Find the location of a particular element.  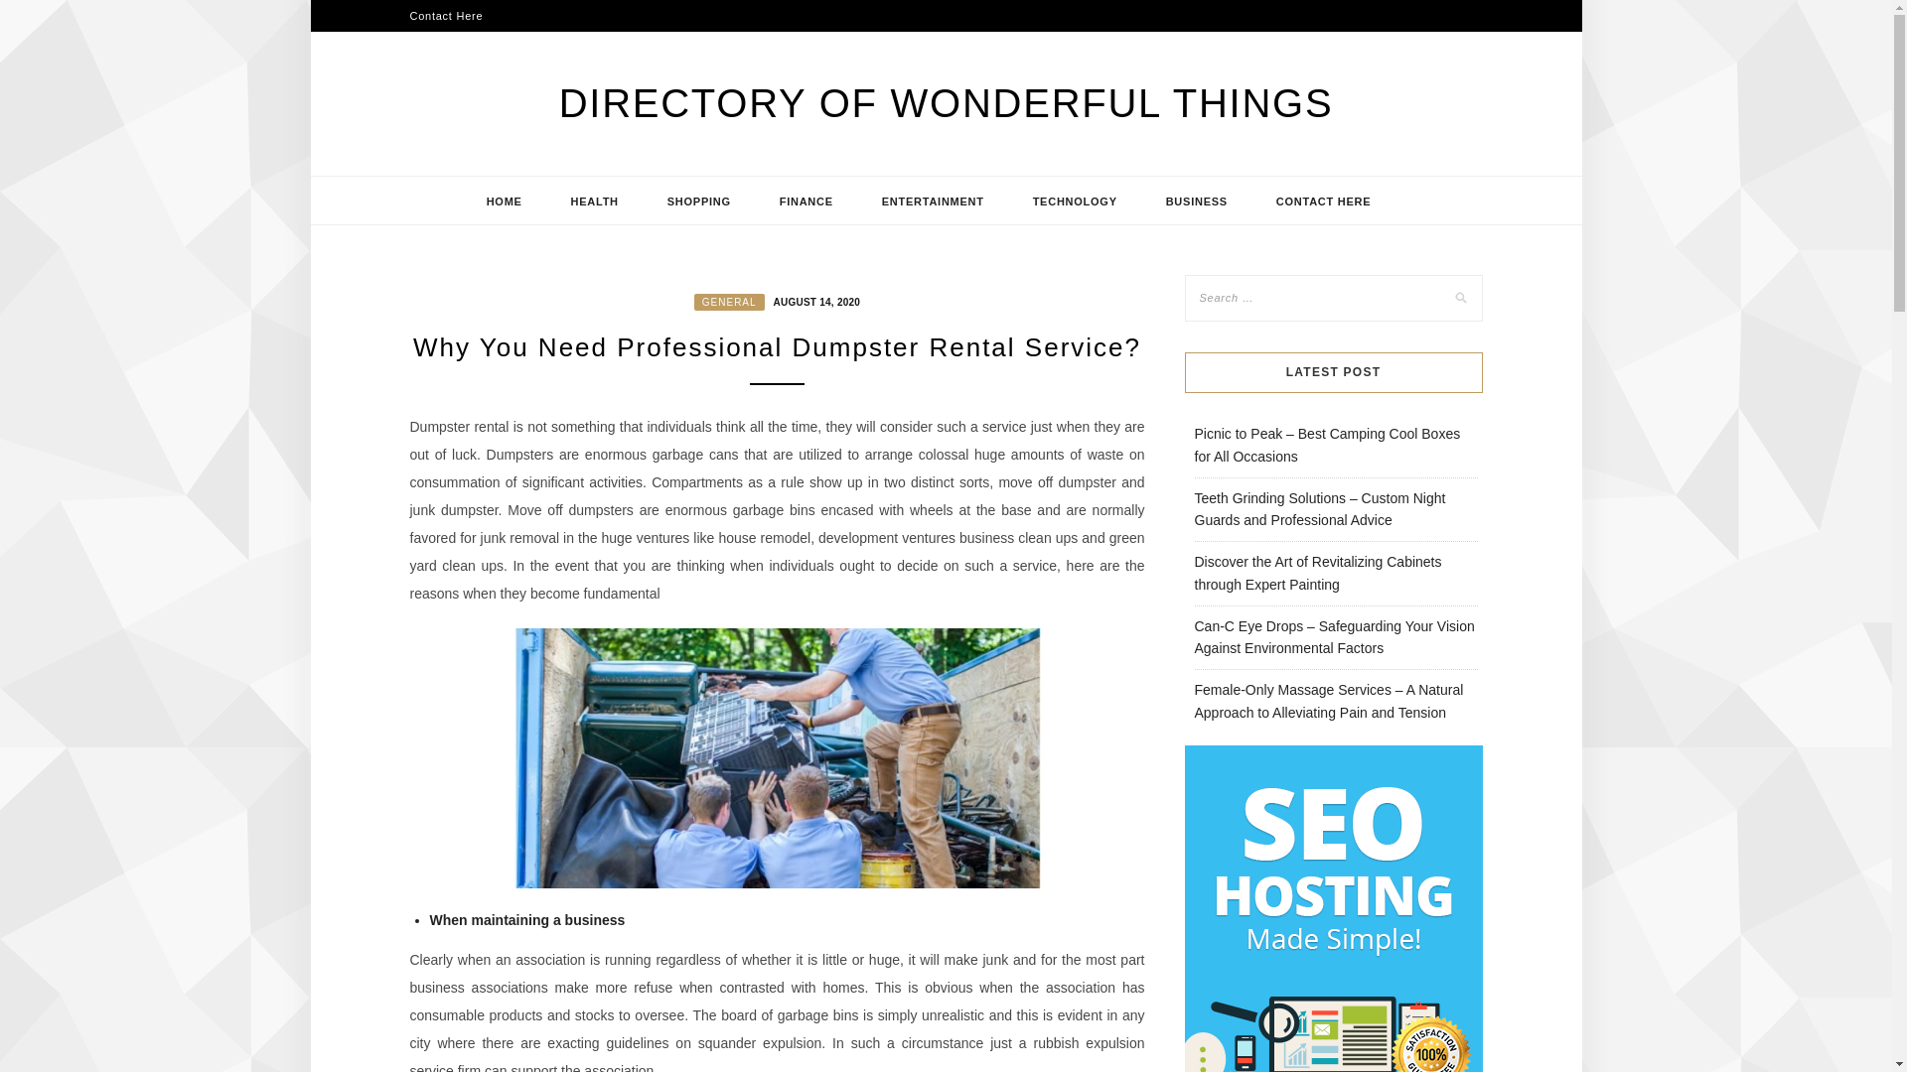

CONTACT HERE is located at coordinates (1324, 201).